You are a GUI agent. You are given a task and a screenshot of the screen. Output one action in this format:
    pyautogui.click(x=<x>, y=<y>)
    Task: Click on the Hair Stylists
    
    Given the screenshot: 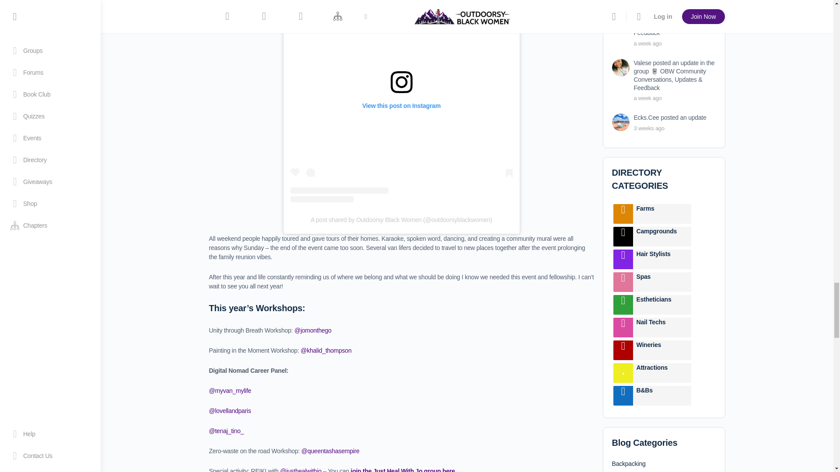 What is the action you would take?
    pyautogui.click(x=623, y=259)
    